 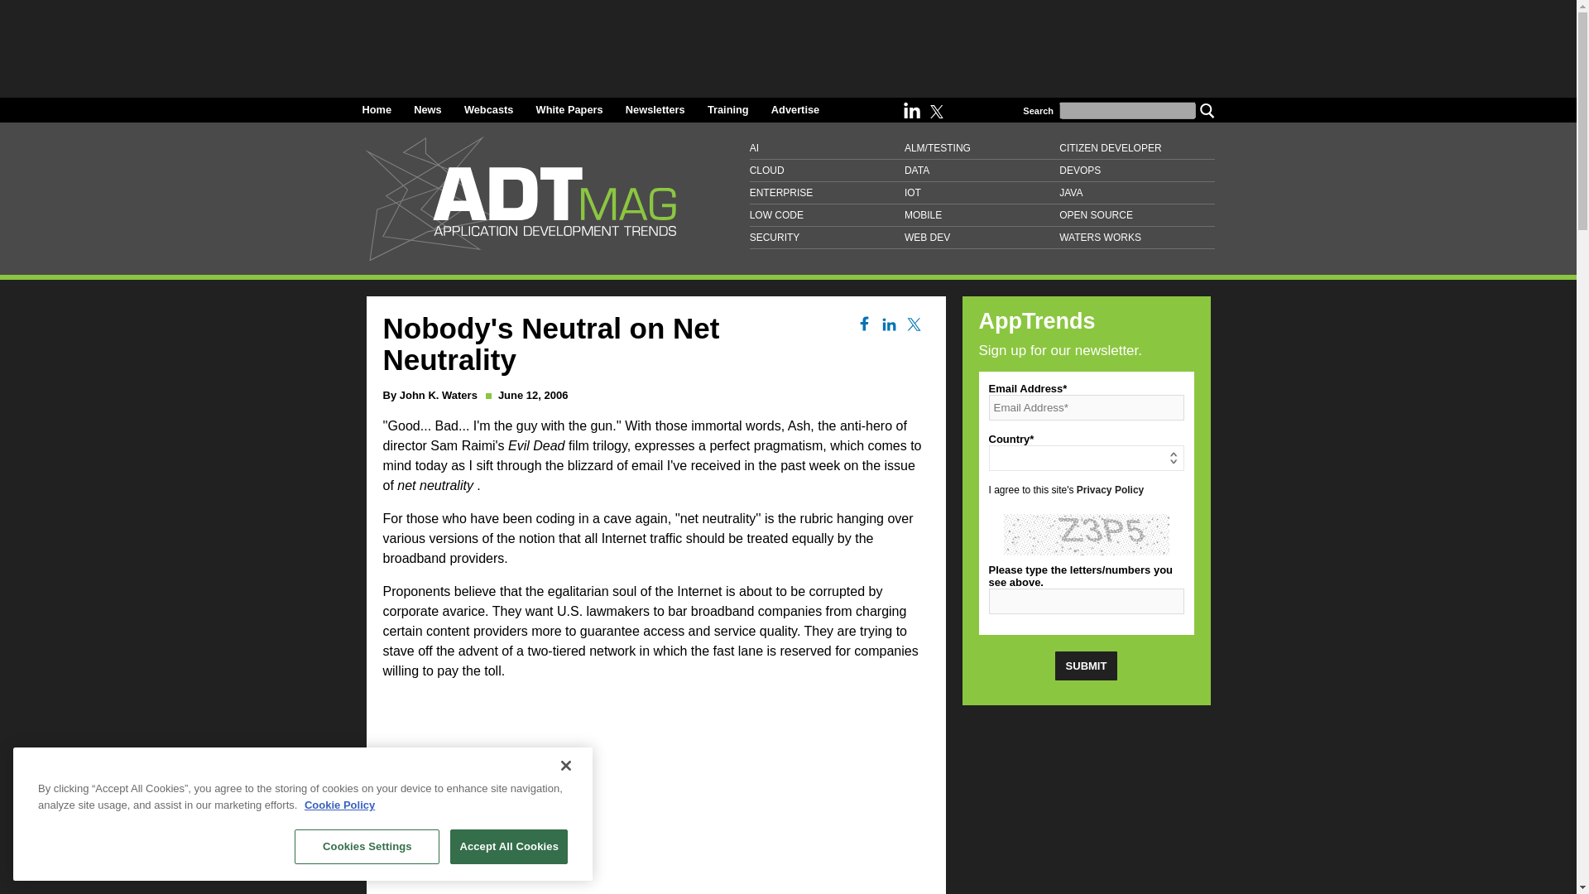 What do you see at coordinates (1136, 149) in the screenshot?
I see `CITIZEN DEVELOPER` at bounding box center [1136, 149].